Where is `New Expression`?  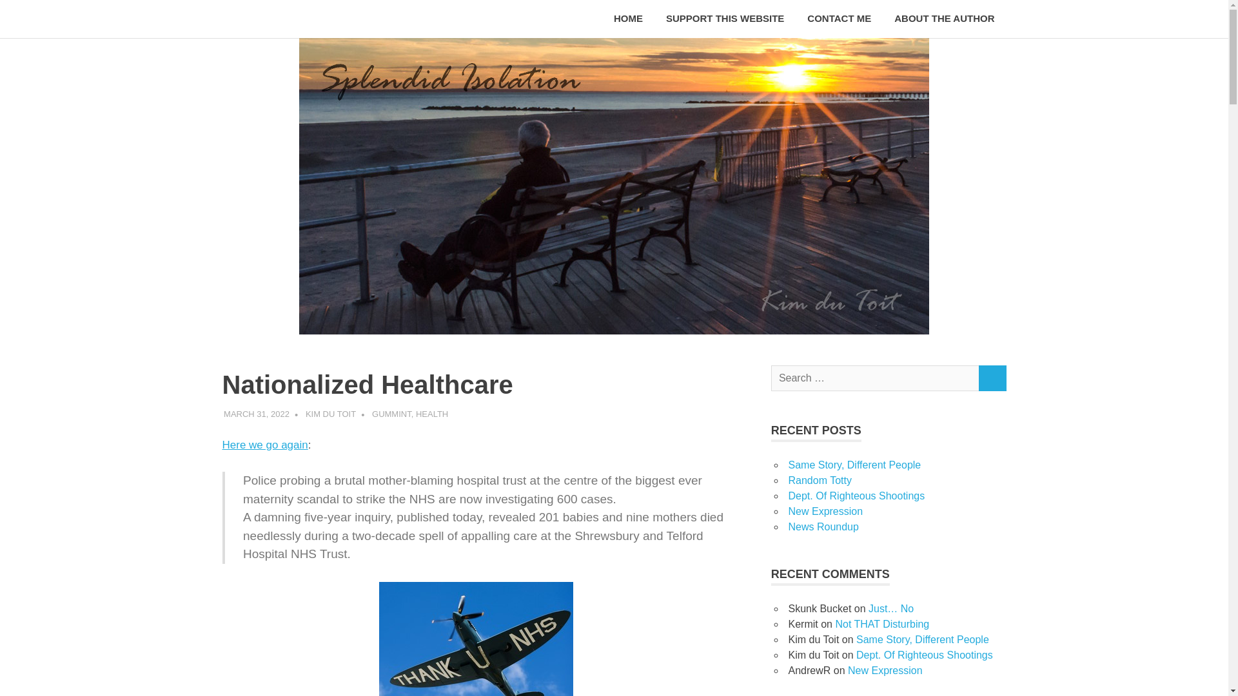
New Expression is located at coordinates (825, 512).